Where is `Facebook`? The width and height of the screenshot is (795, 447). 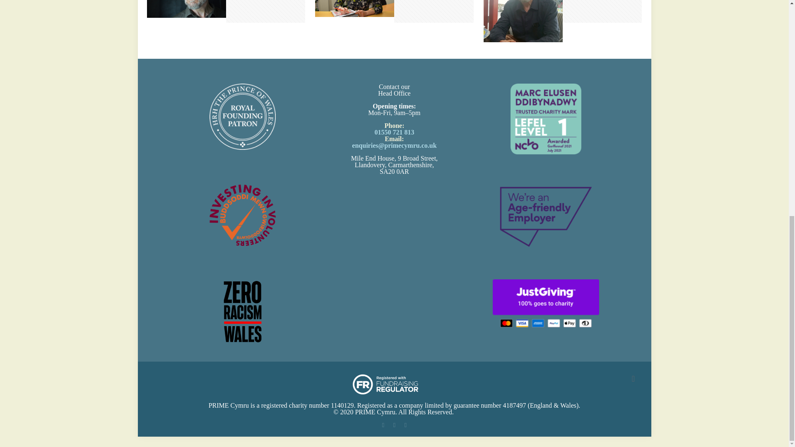
Facebook is located at coordinates (383, 425).